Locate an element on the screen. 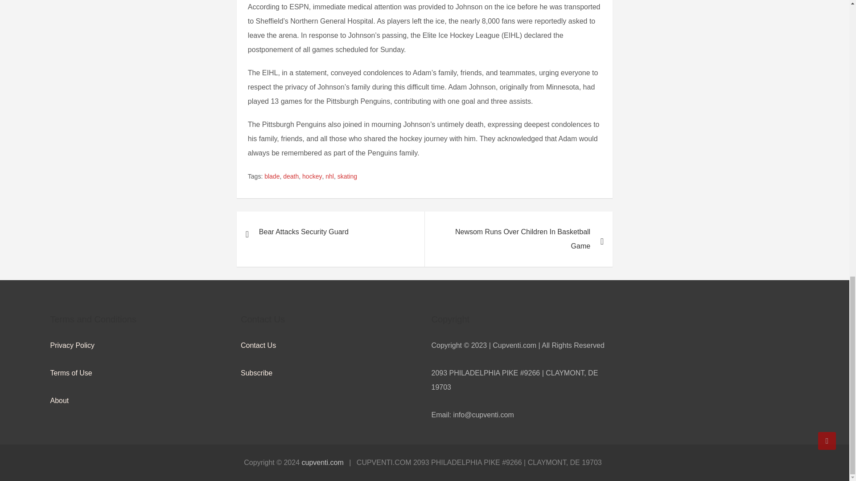  Subscribe is located at coordinates (256, 373).